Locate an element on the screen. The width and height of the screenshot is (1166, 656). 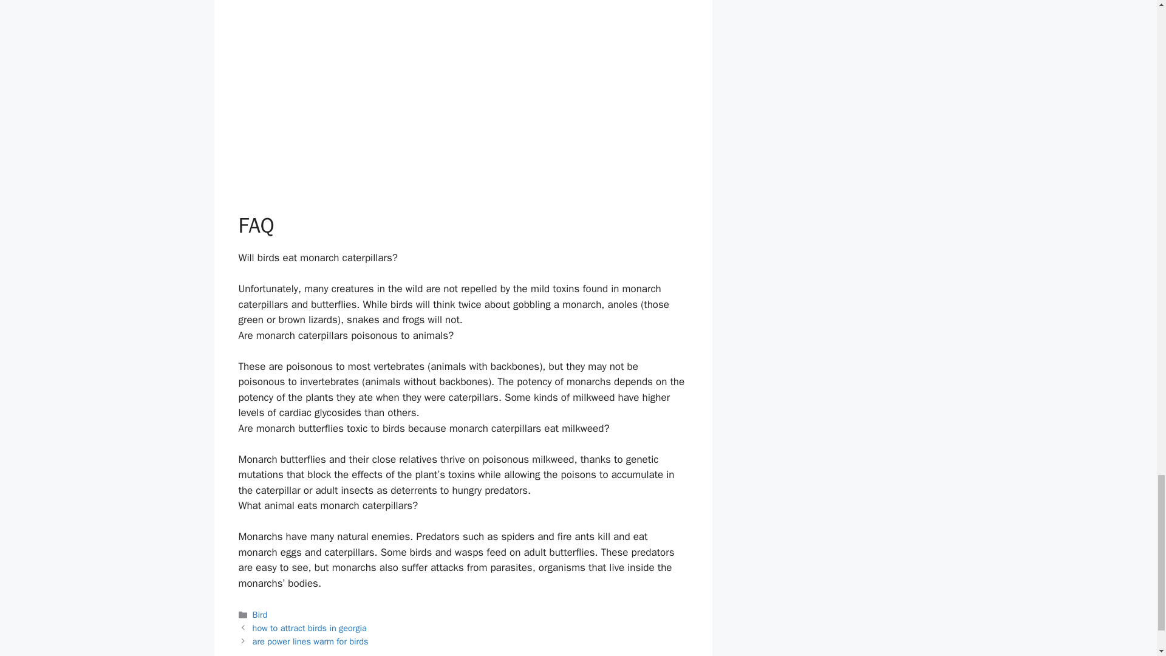
are power lines warm for birds is located at coordinates (310, 641).